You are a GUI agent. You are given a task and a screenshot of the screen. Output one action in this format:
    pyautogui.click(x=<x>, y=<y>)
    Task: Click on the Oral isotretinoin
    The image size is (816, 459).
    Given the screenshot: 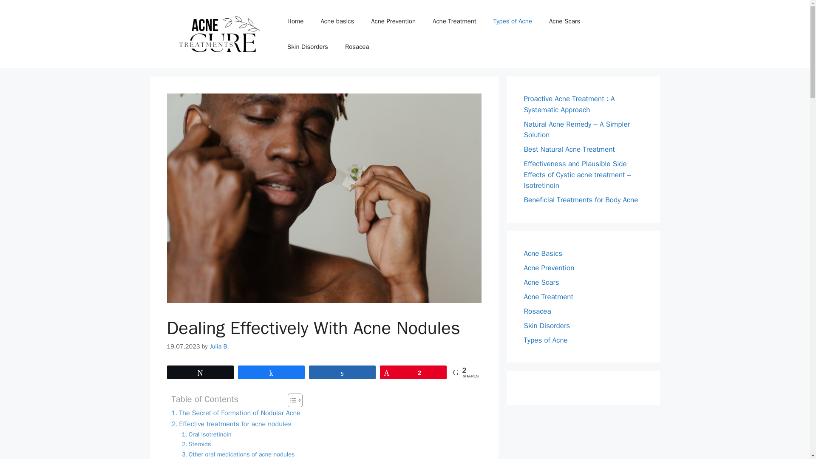 What is the action you would take?
    pyautogui.click(x=207, y=434)
    